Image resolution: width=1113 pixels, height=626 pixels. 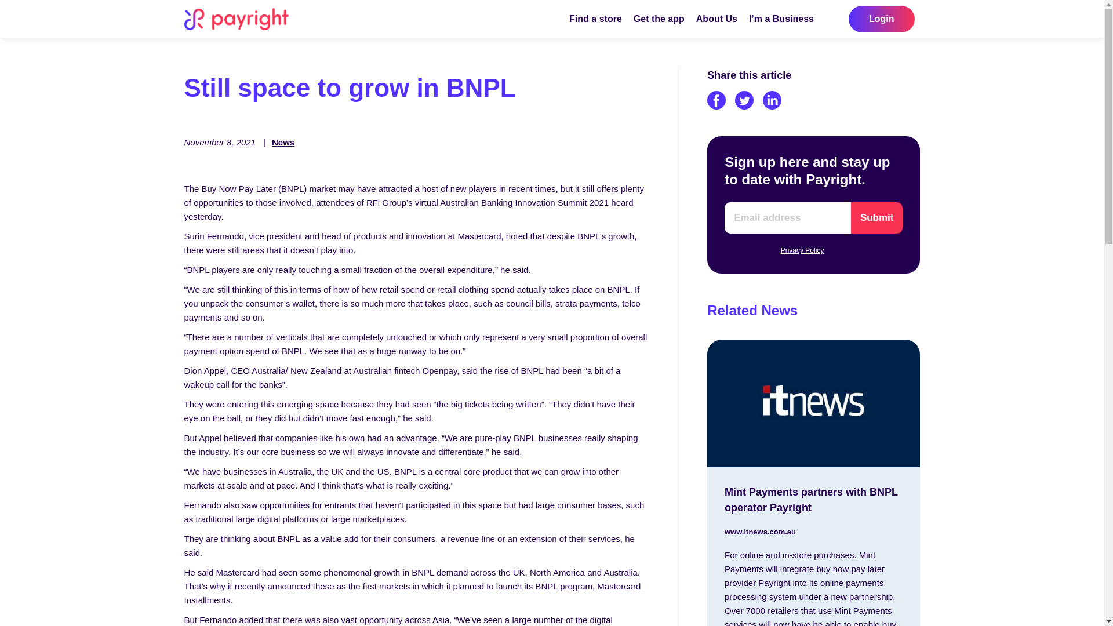 I want to click on Login, so click(x=882, y=19).